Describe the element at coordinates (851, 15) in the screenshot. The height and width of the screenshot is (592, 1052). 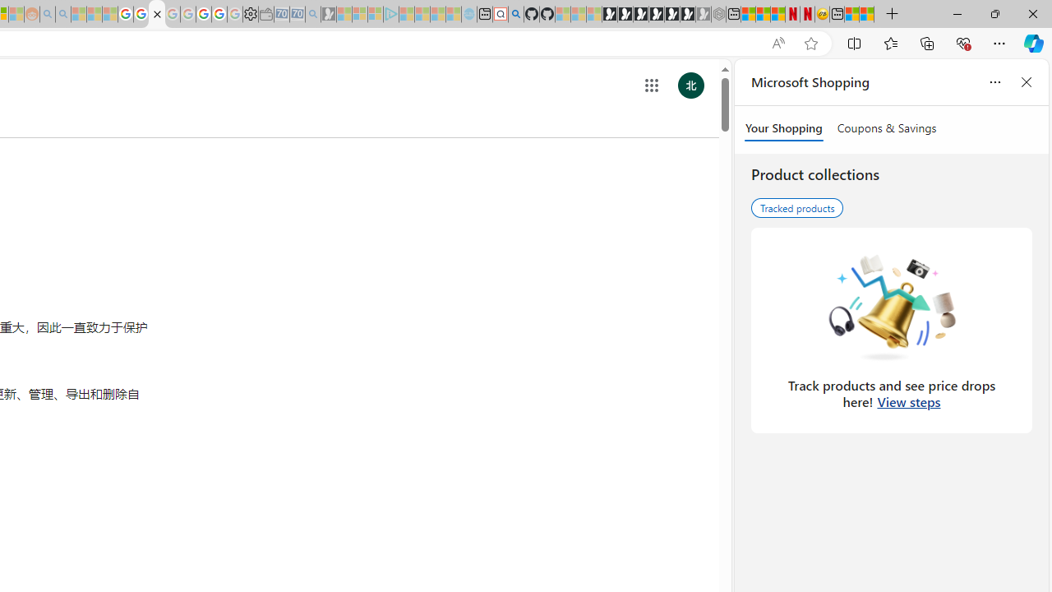
I see `Wildlife - MSN` at that location.